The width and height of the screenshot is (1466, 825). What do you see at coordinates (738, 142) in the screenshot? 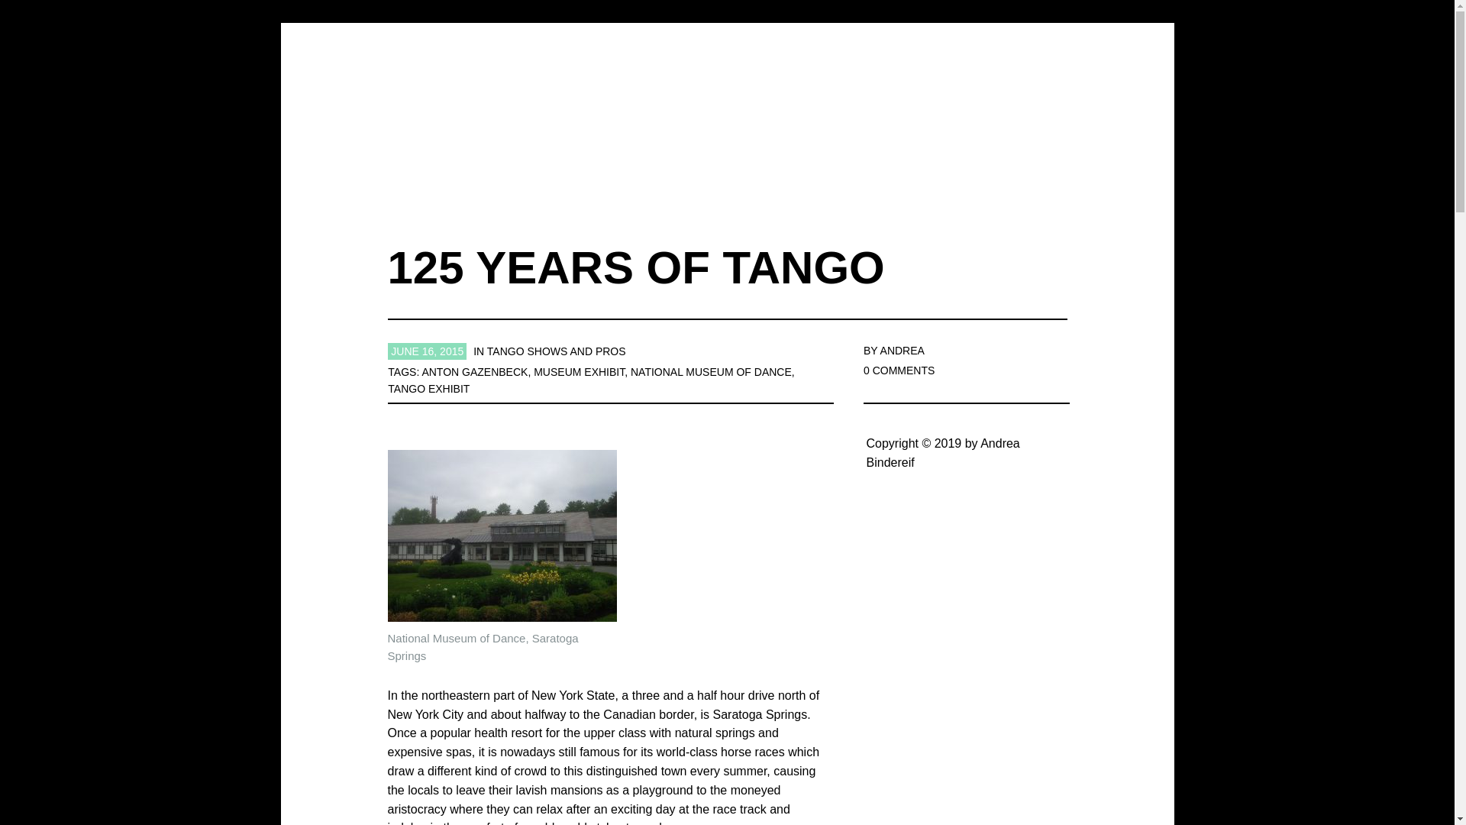
I see `Skip to content` at bounding box center [738, 142].